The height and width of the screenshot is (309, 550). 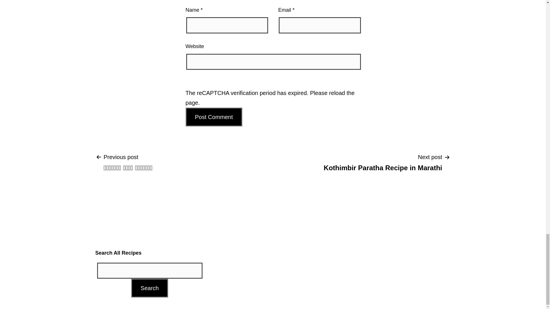 I want to click on Post Comment, so click(x=383, y=162).